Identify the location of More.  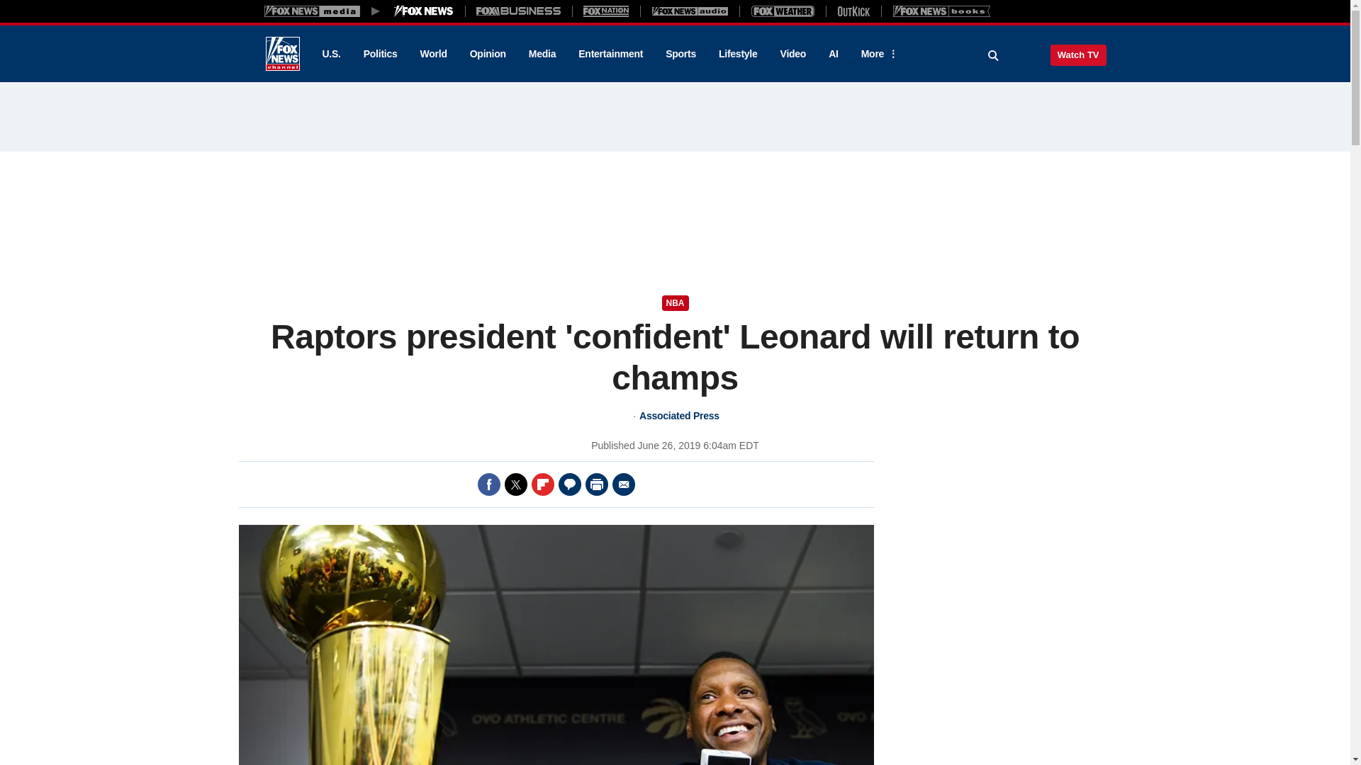
(877, 54).